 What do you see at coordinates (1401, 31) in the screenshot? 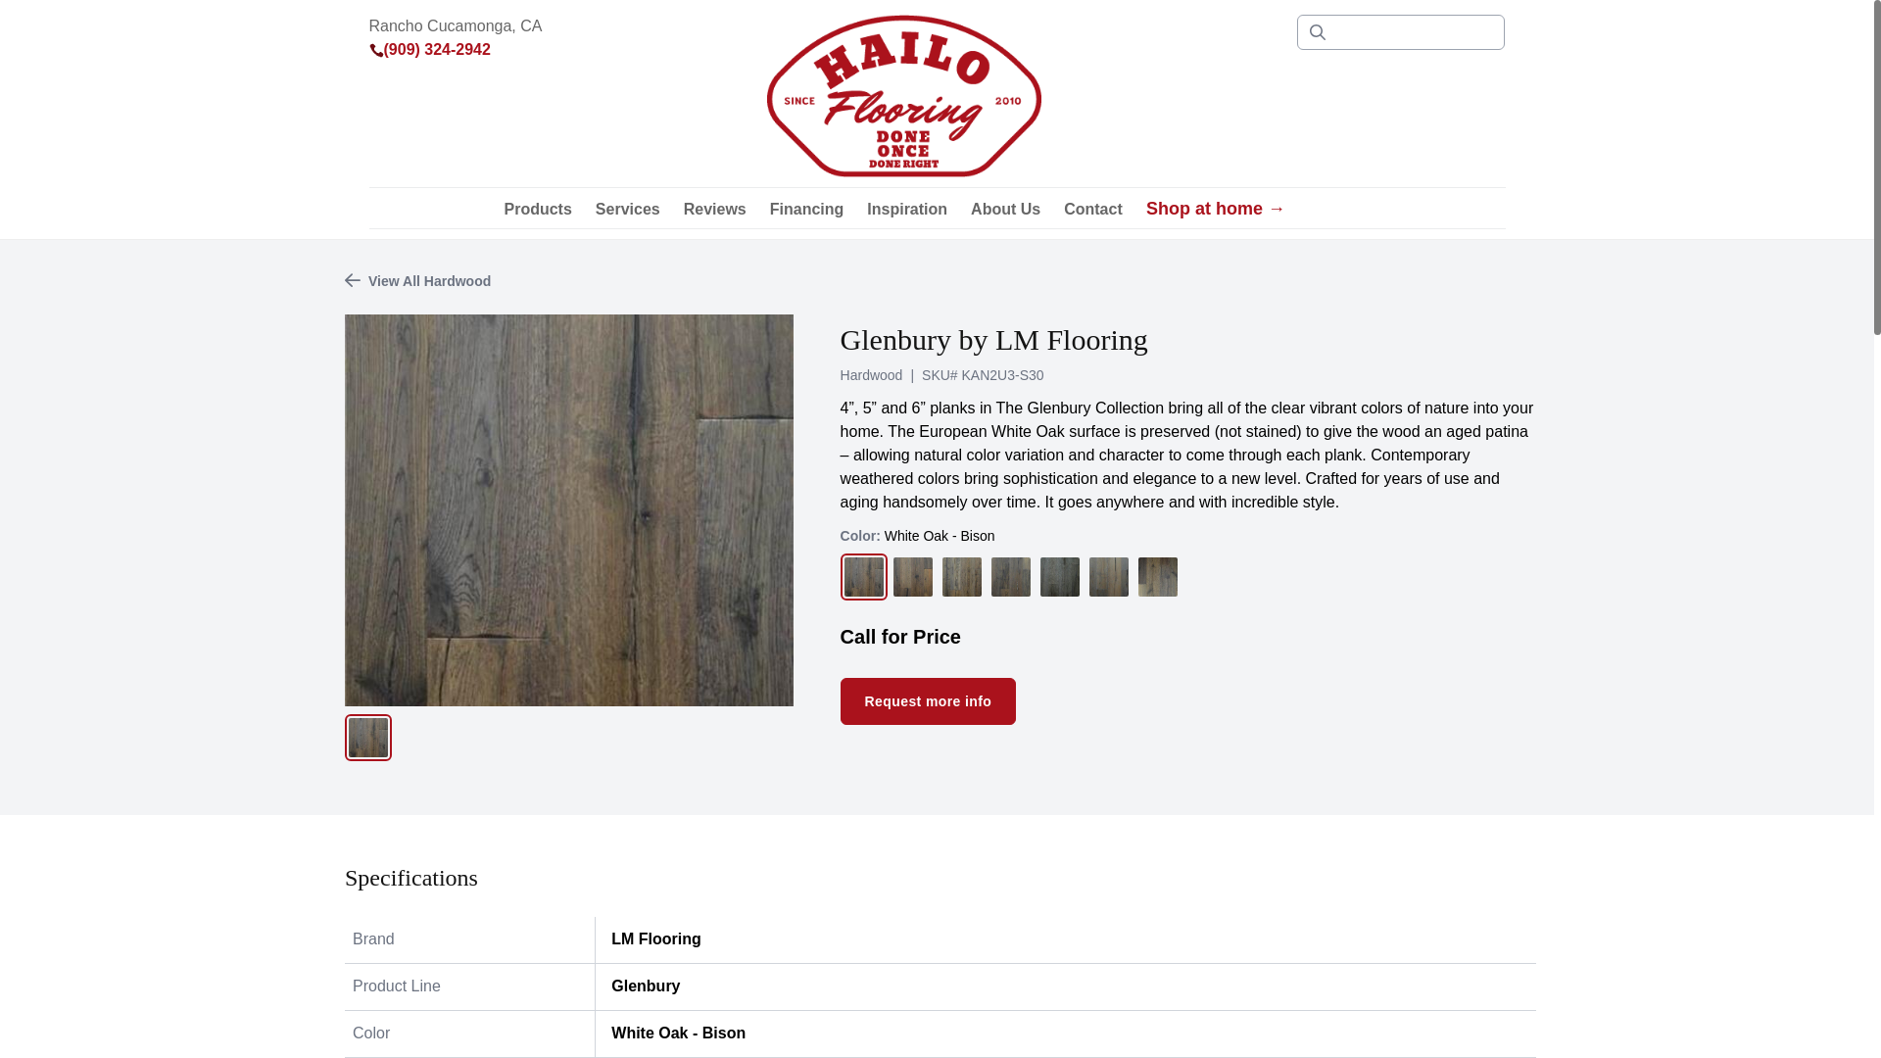
I see `What are you looking for?` at bounding box center [1401, 31].